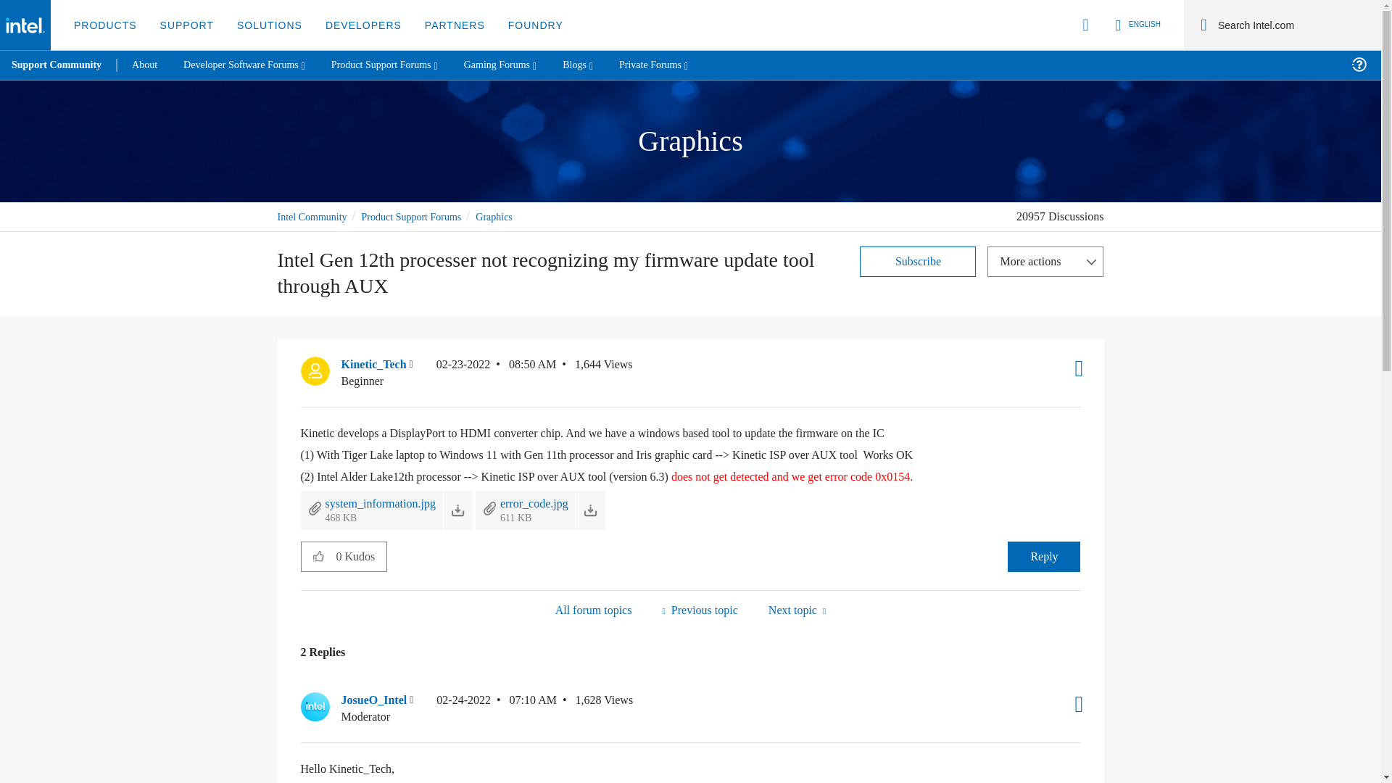 This screenshot has height=783, width=1392. What do you see at coordinates (1135, 25) in the screenshot?
I see `Language Selector` at bounding box center [1135, 25].